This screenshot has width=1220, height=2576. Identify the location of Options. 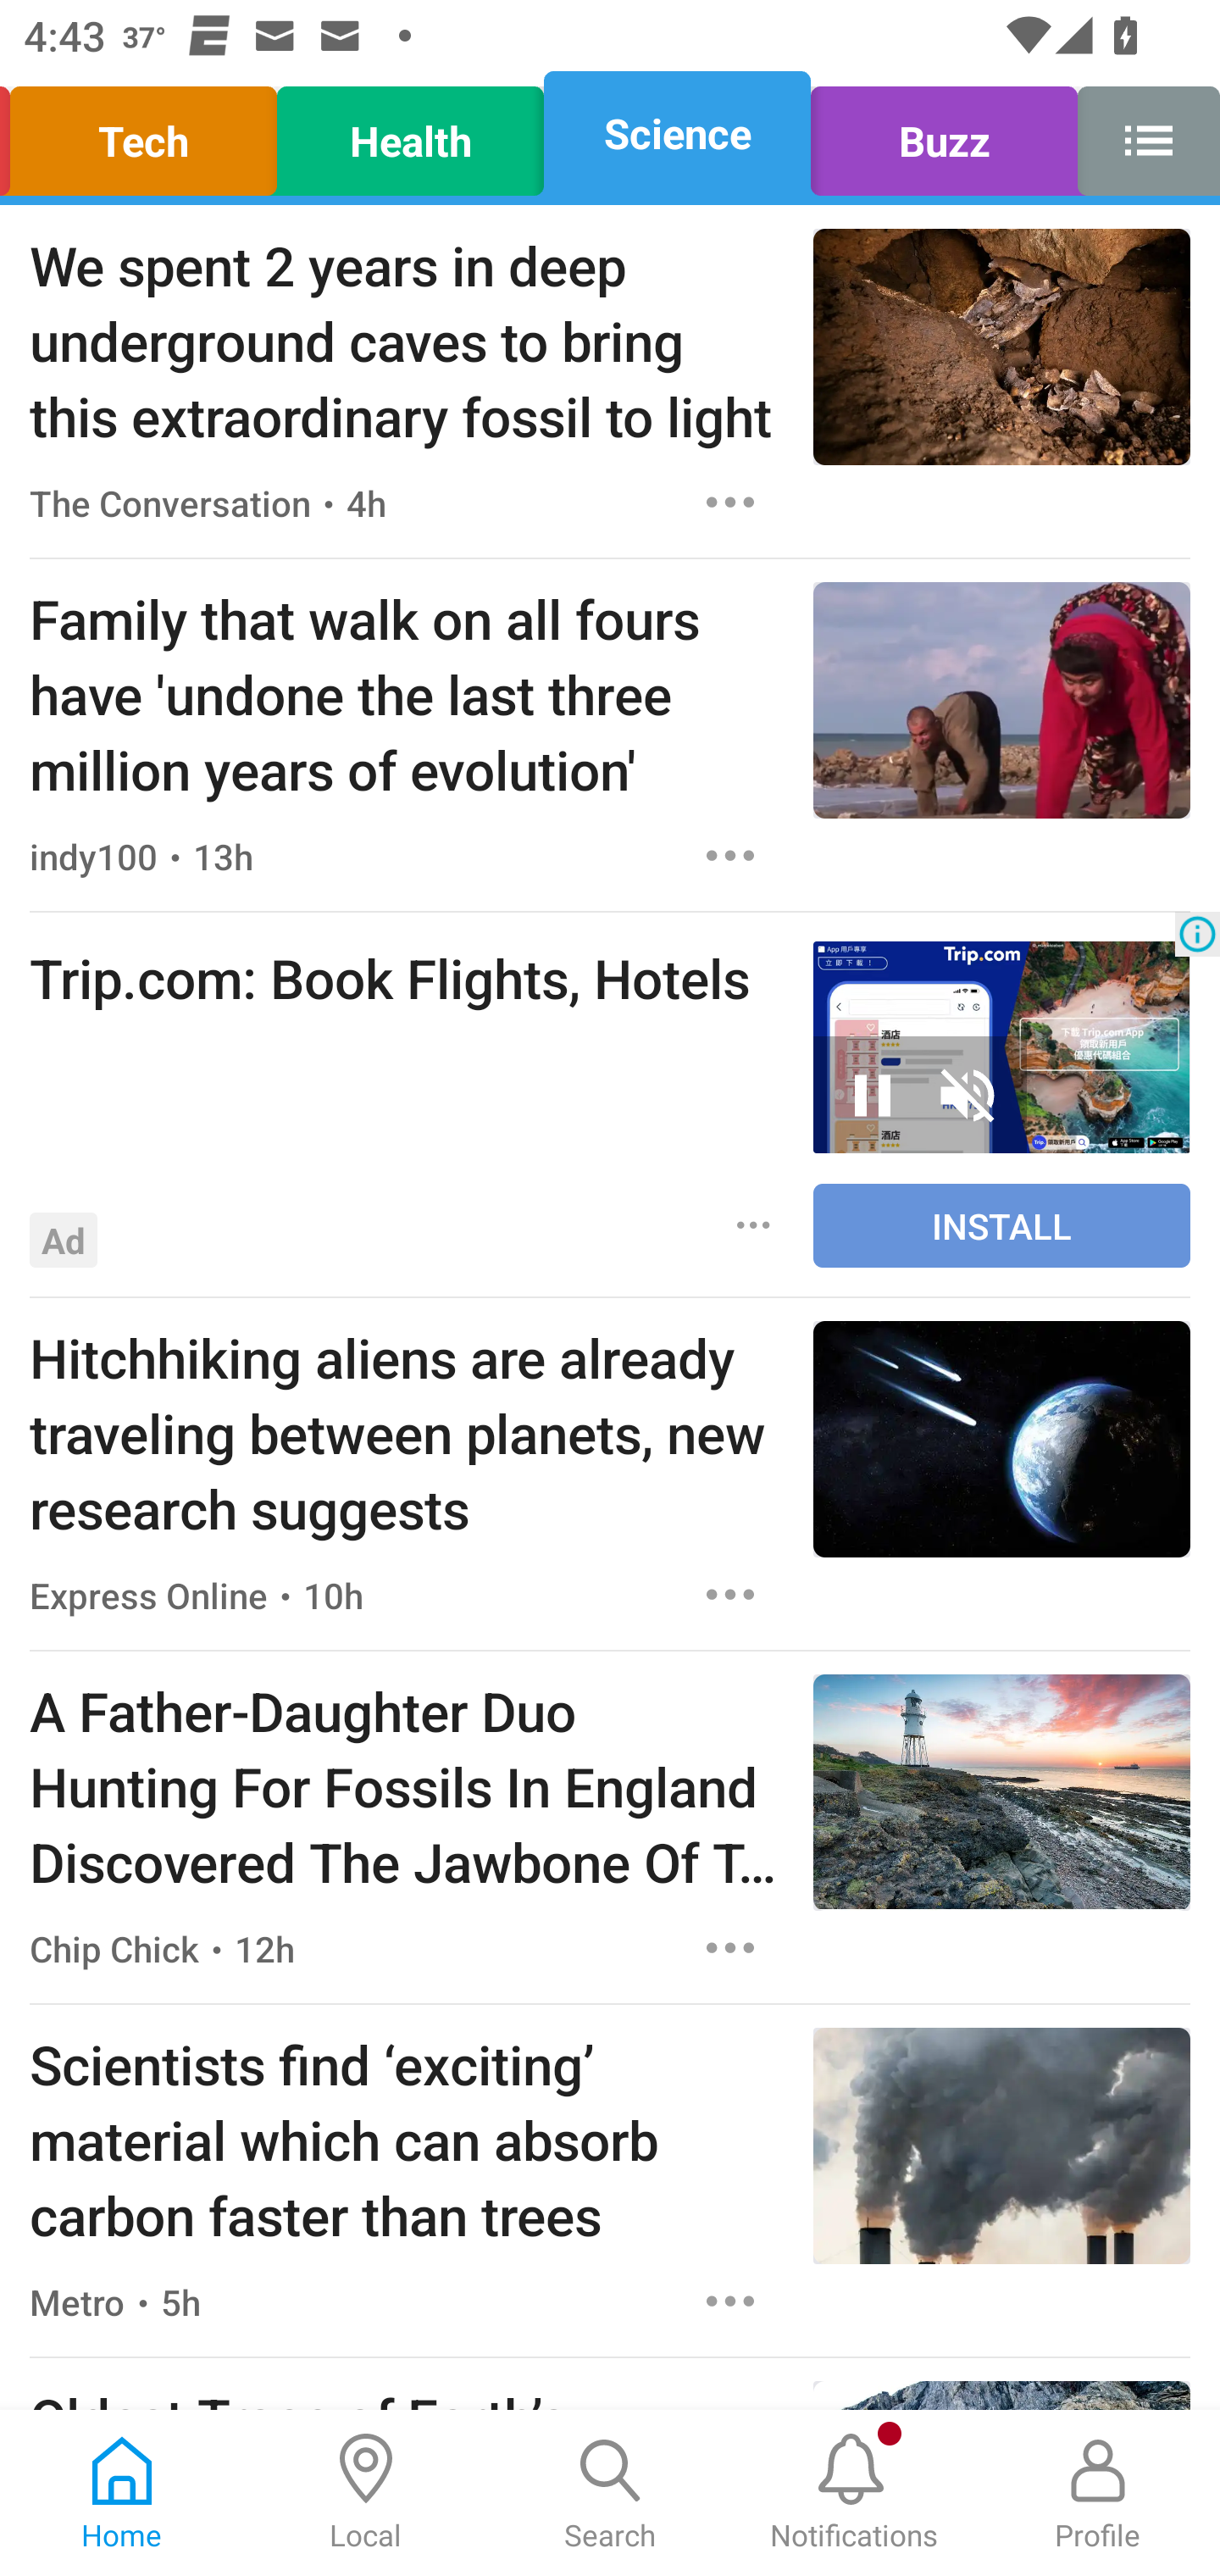
(730, 1595).